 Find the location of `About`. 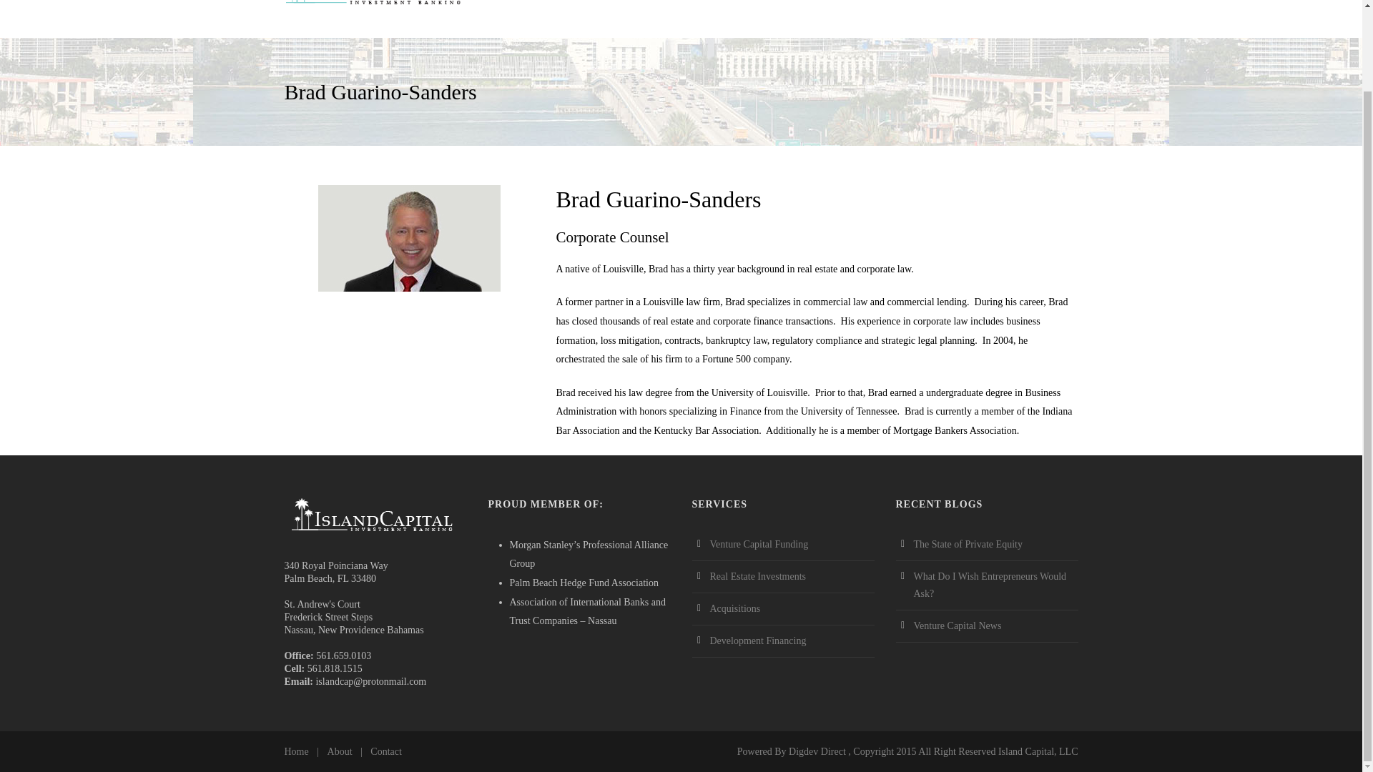

About is located at coordinates (340, 752).